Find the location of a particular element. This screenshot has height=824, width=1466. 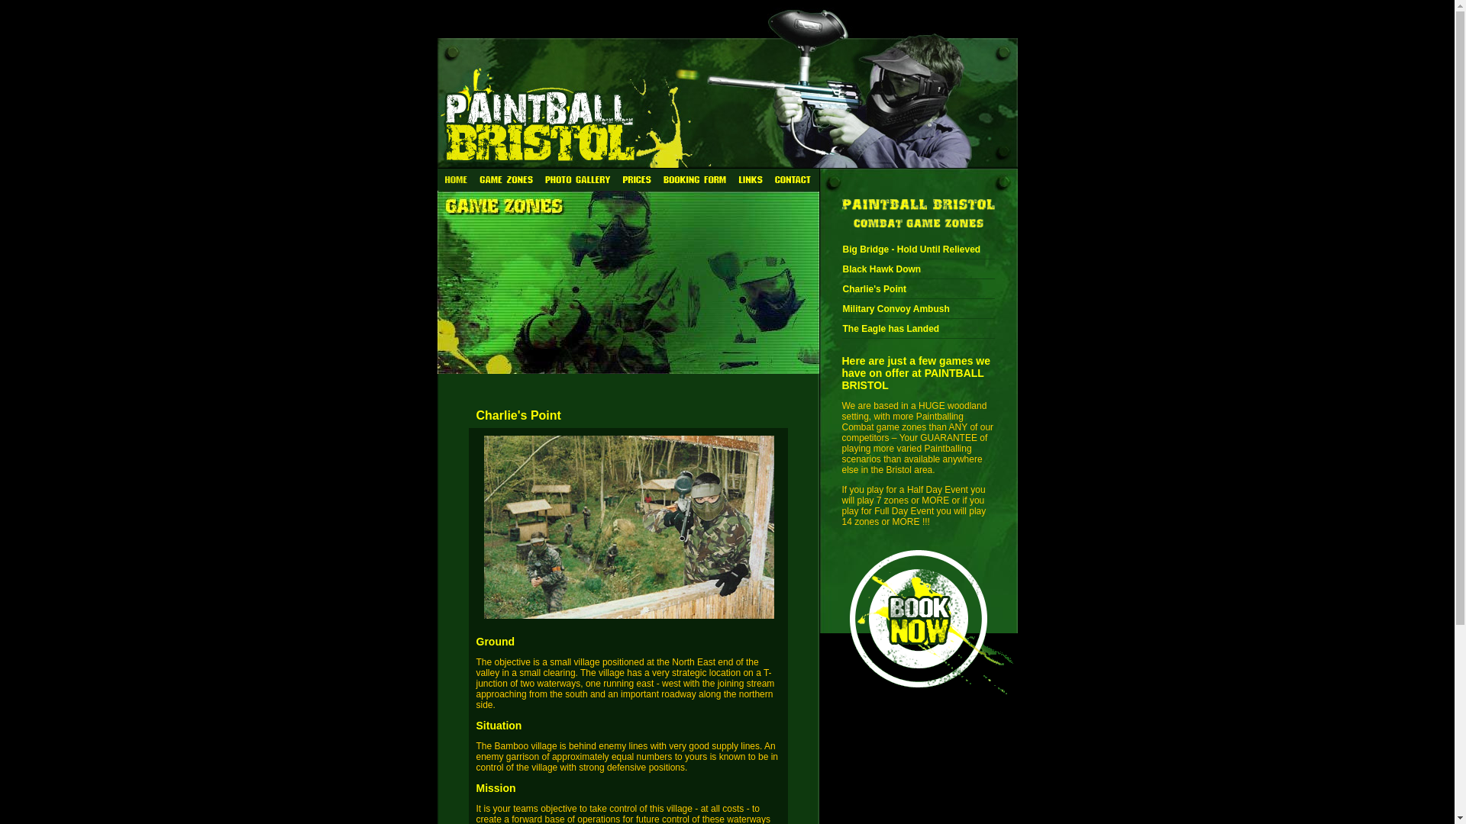

Contact is located at coordinates (793, 179).